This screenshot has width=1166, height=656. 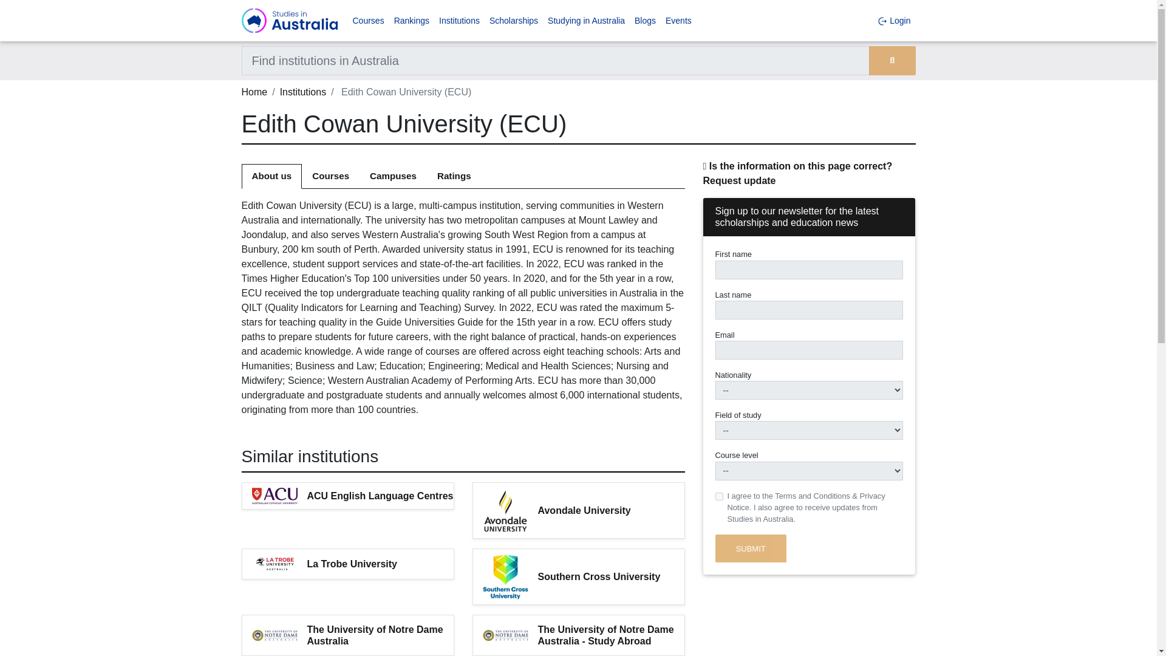 I want to click on About us, so click(x=271, y=176).